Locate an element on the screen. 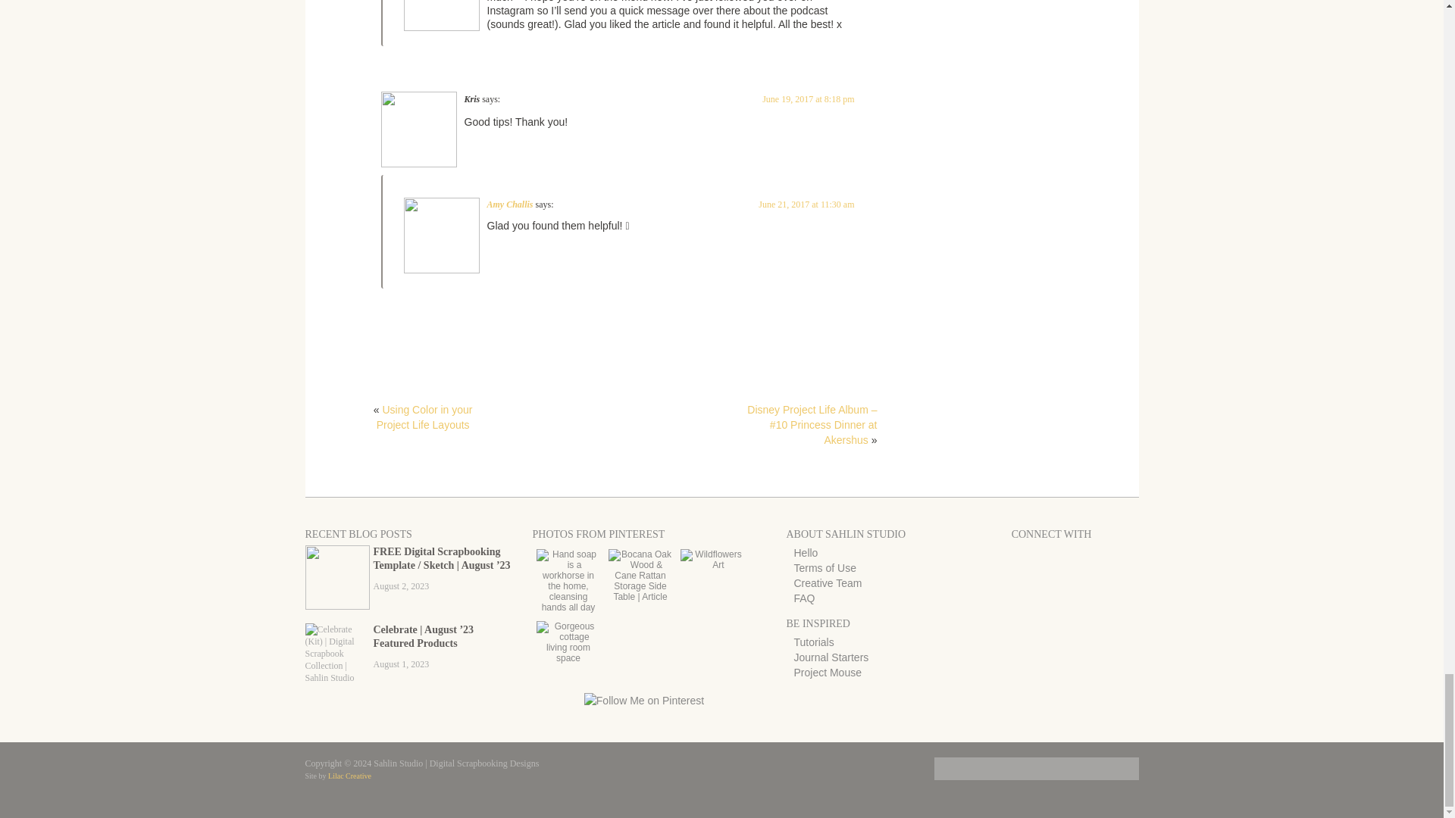 The width and height of the screenshot is (1455, 818). Search is located at coordinates (1117, 773).